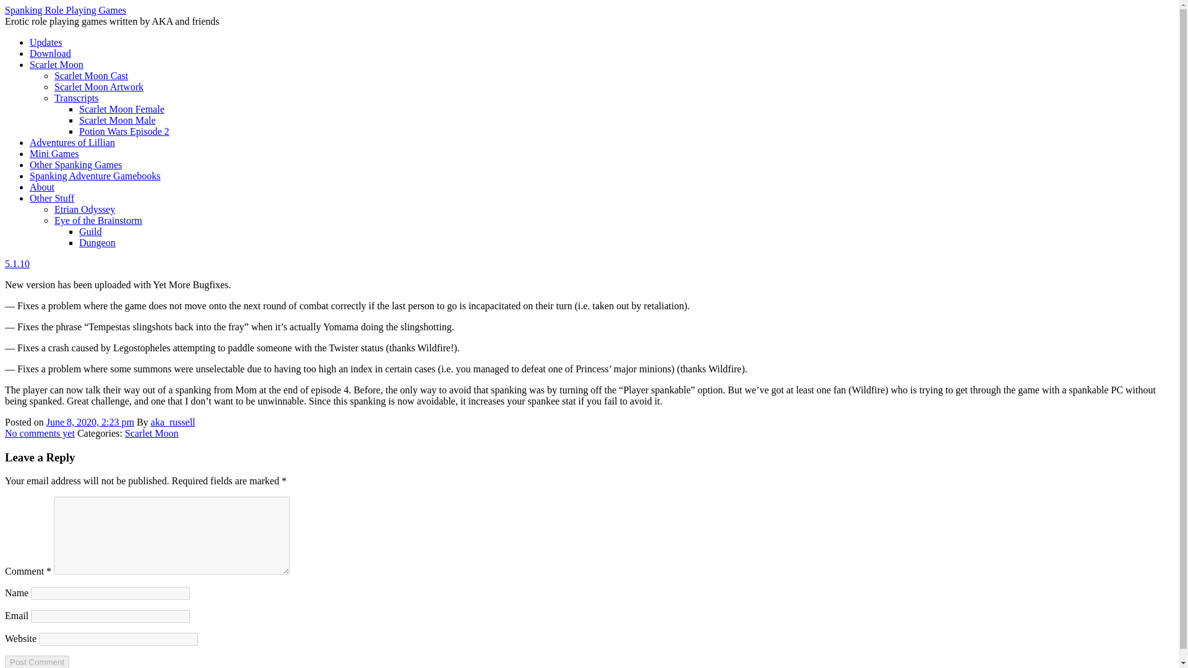  Describe the element at coordinates (72, 142) in the screenshot. I see `Adventures of Lillian` at that location.